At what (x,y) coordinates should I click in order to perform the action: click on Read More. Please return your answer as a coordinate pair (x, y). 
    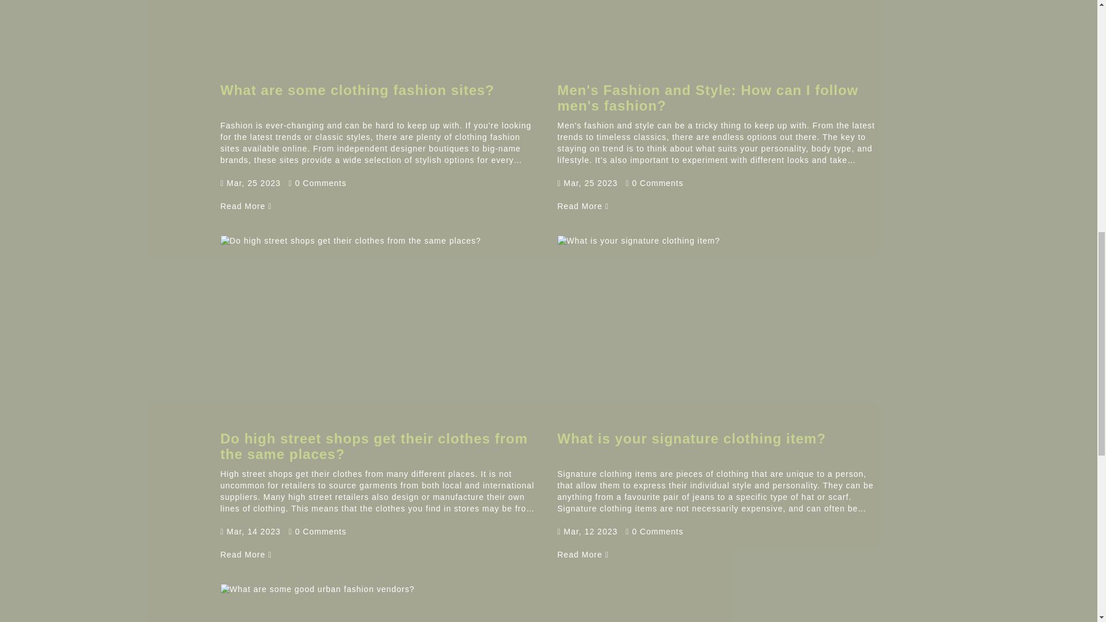
    Looking at the image, I should click on (583, 554).